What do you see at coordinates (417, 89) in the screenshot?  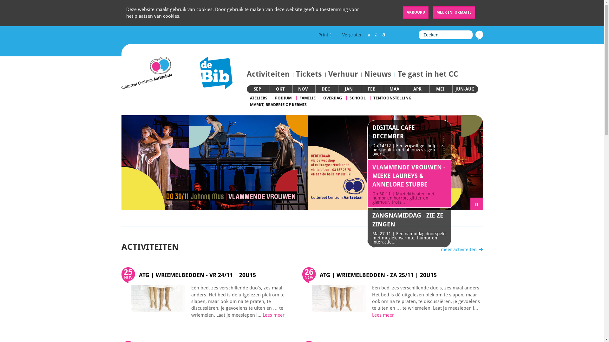 I see `APR` at bounding box center [417, 89].